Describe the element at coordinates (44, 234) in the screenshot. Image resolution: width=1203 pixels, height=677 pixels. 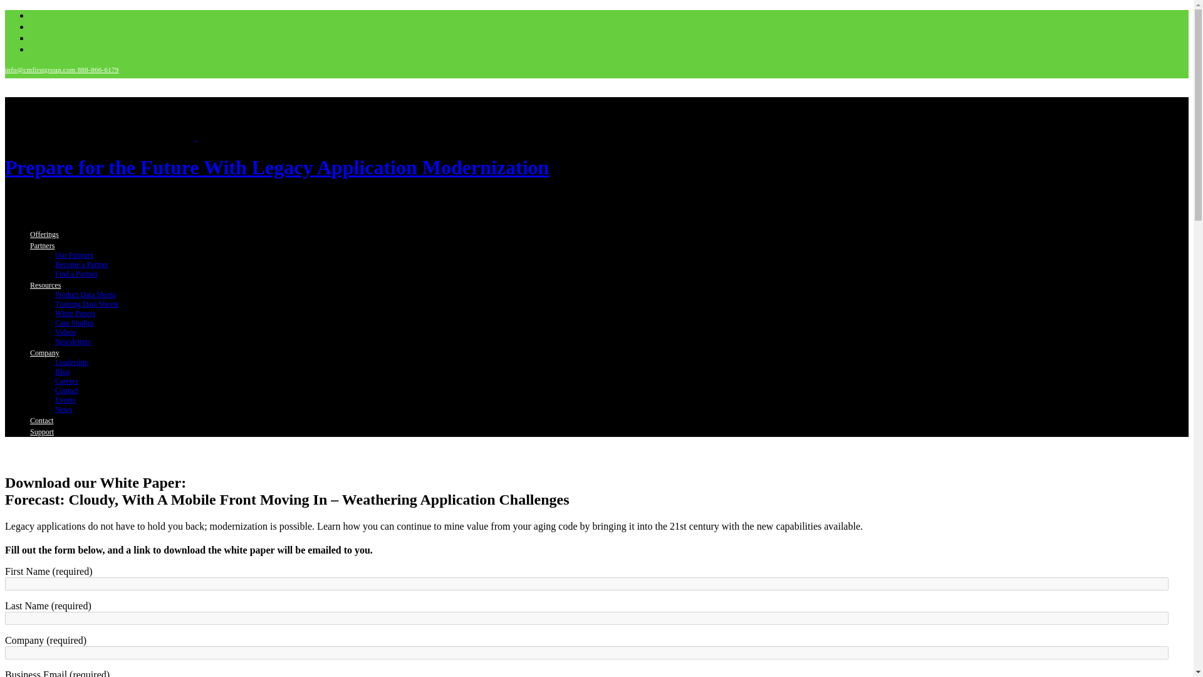
I see `Offerings` at that location.